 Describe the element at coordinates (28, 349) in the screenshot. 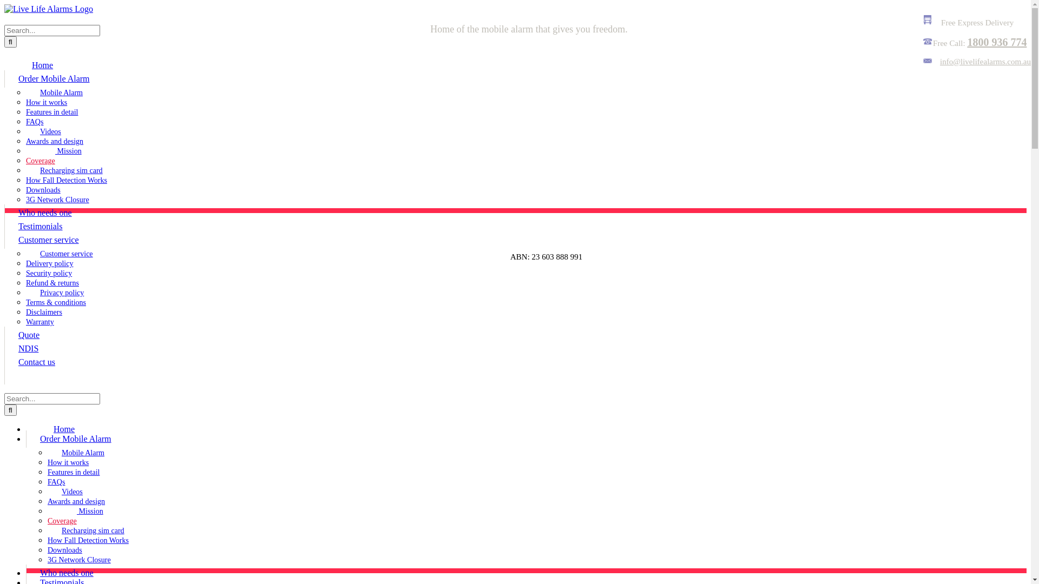

I see `NDIS` at that location.